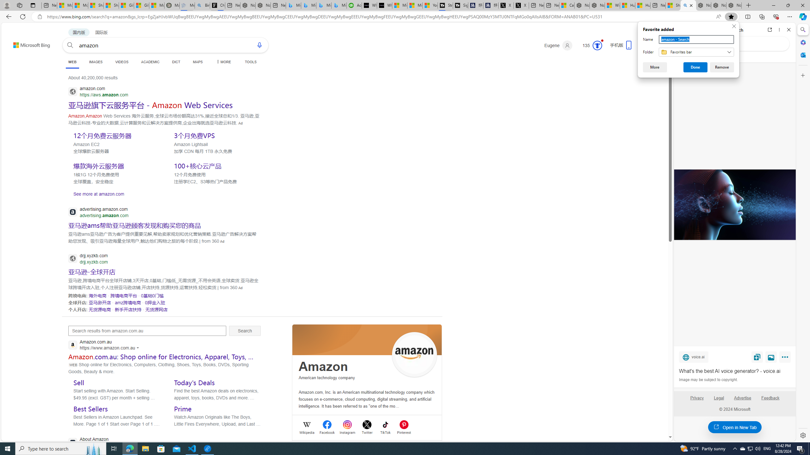  What do you see at coordinates (8, 449) in the screenshot?
I see `Eugene` at bounding box center [8, 449].